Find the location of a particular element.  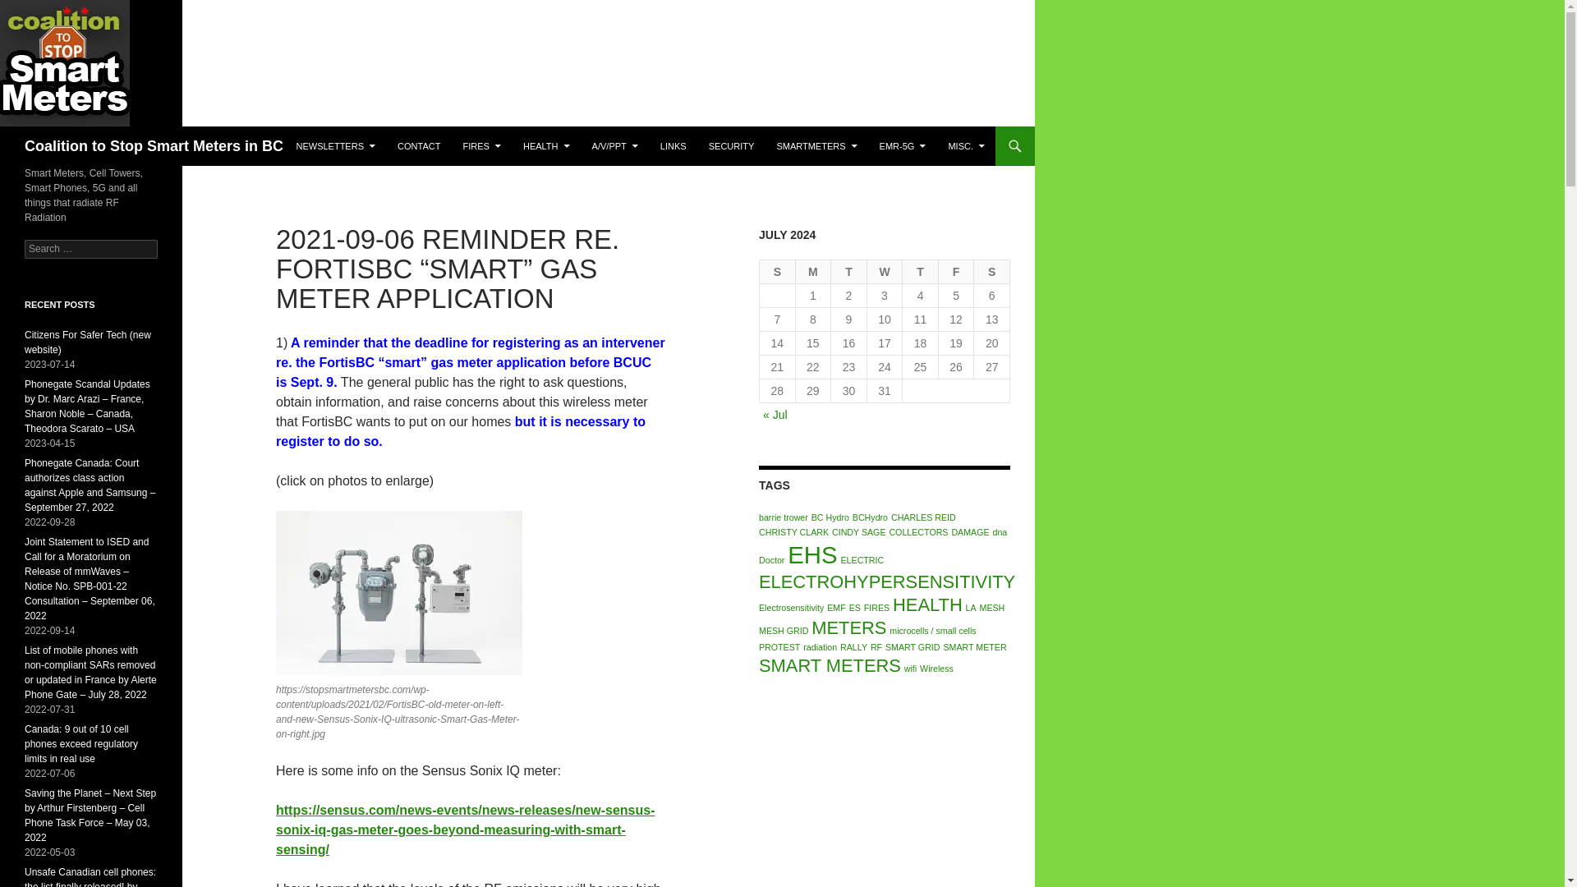

Friday is located at coordinates (956, 272).